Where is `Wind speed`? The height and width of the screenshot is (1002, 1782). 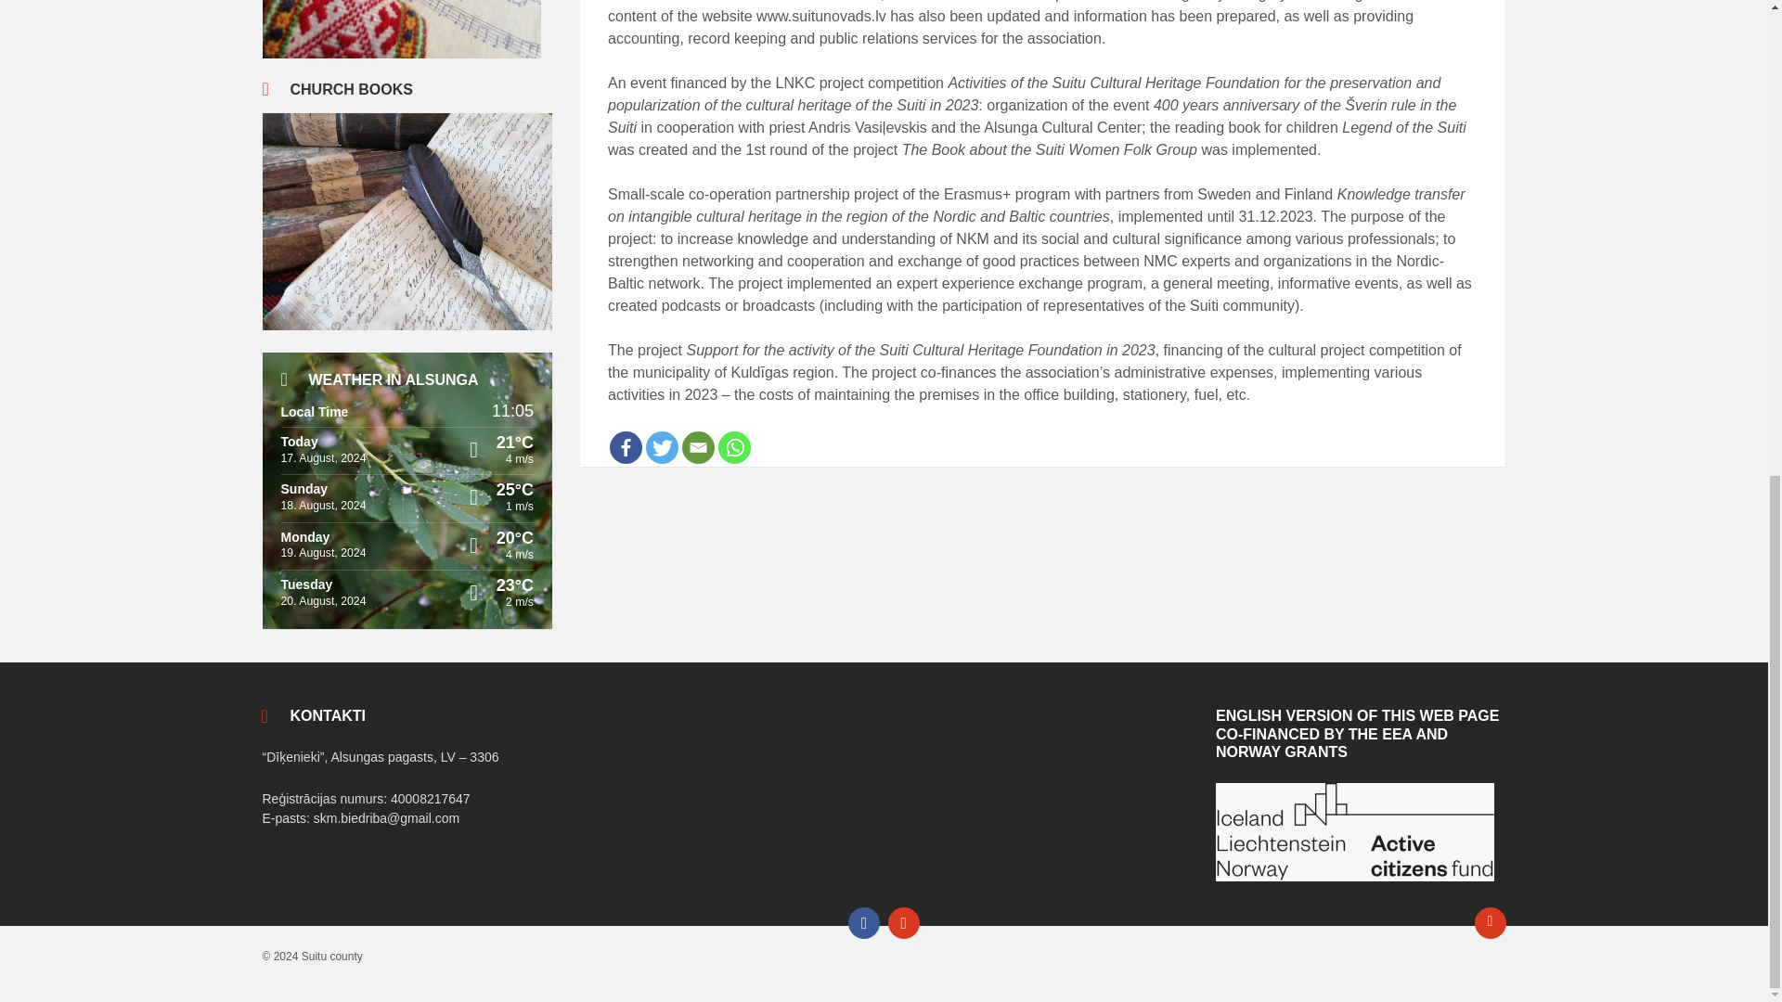
Wind speed is located at coordinates (470, 601).